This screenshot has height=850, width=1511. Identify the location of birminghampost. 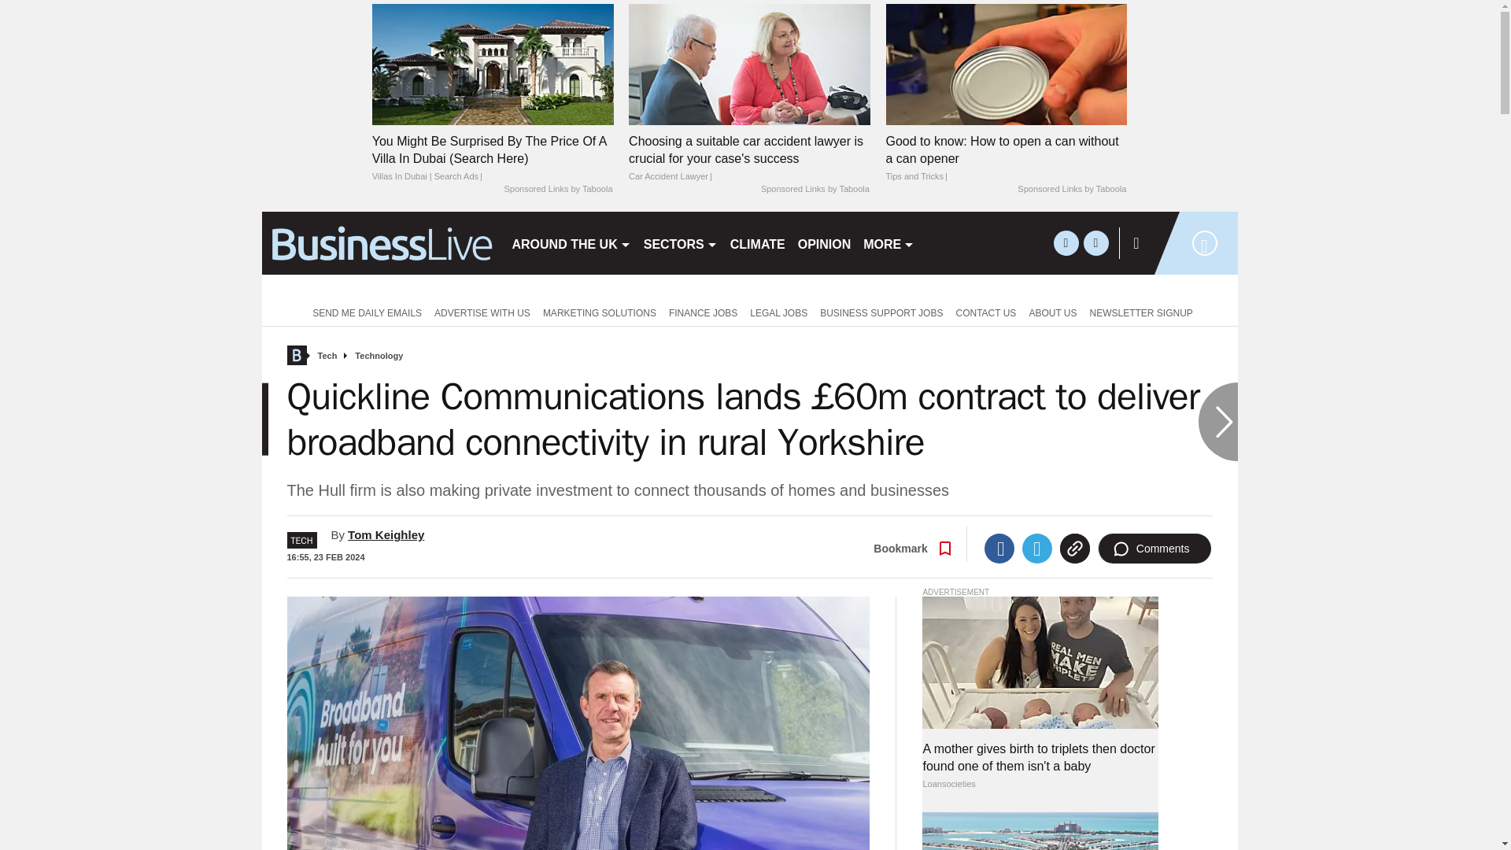
(379, 242).